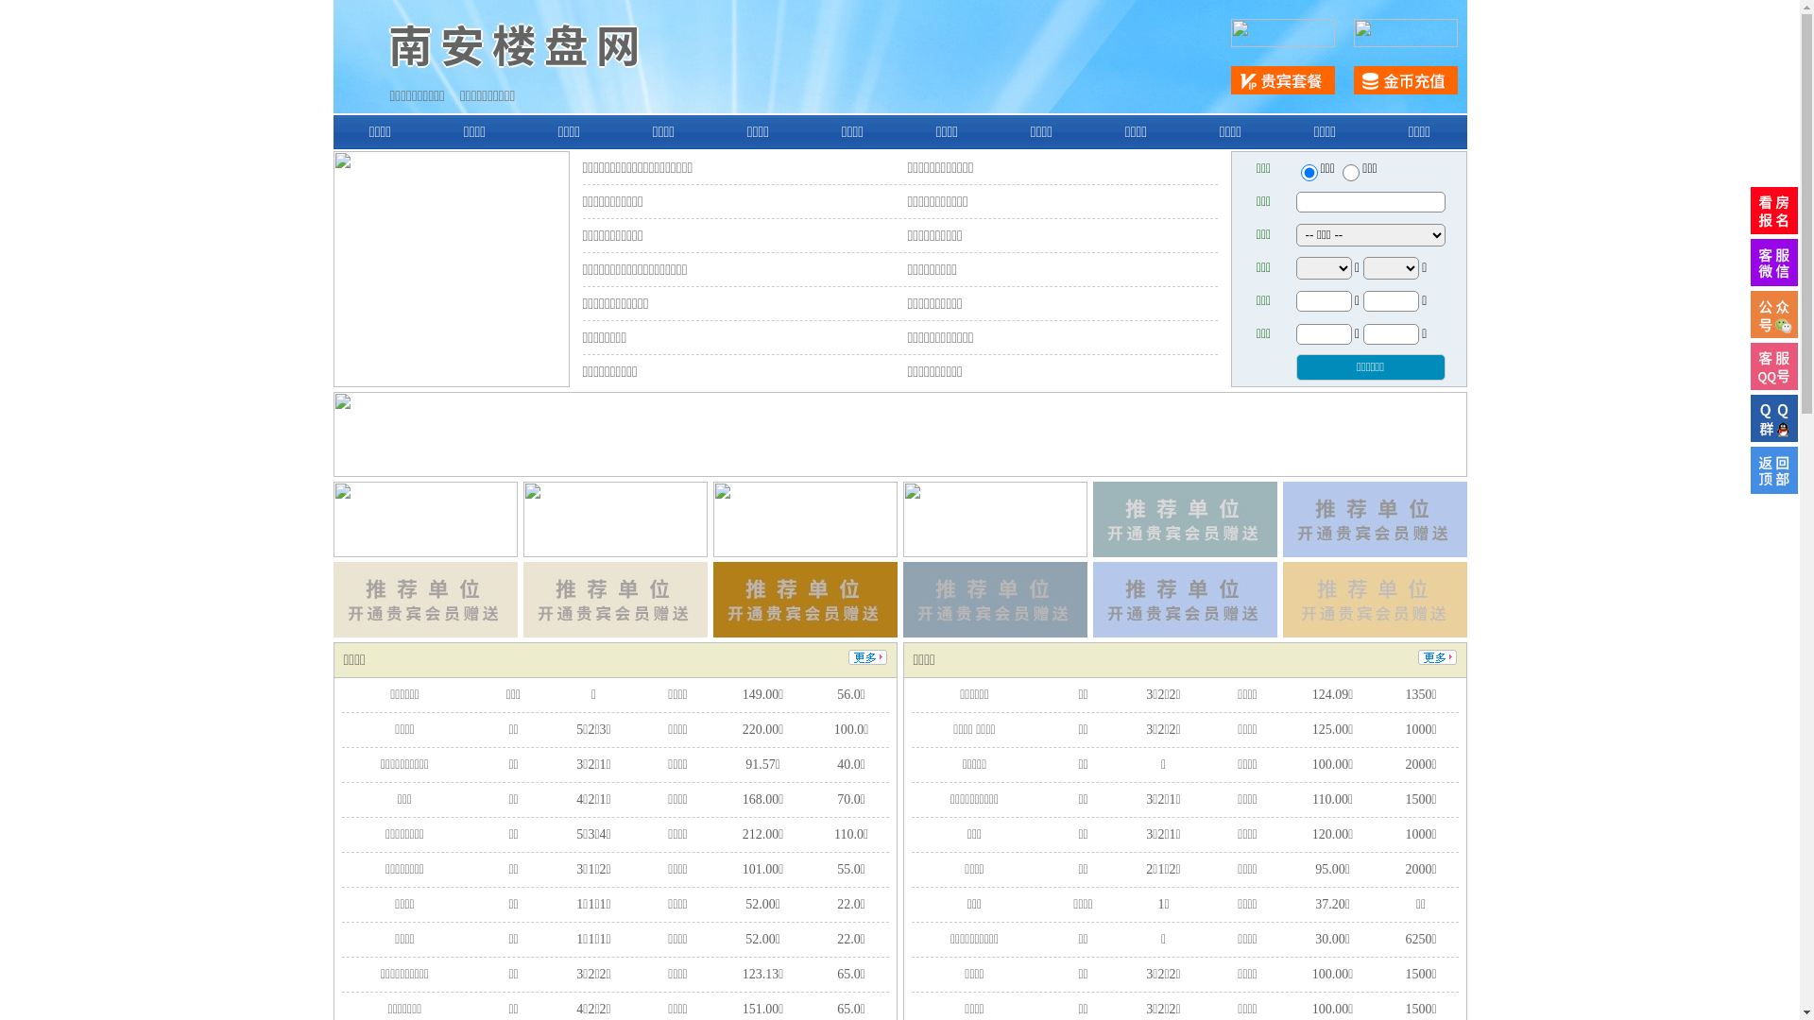  What do you see at coordinates (1309, 173) in the screenshot?
I see `ershou` at bounding box center [1309, 173].